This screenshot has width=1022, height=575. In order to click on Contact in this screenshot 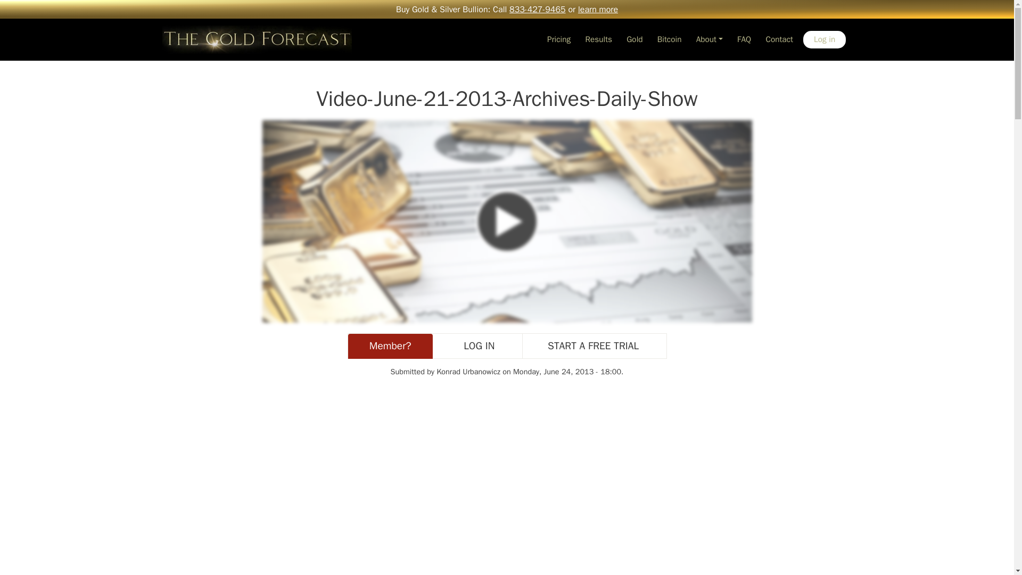, I will do `click(779, 39)`.